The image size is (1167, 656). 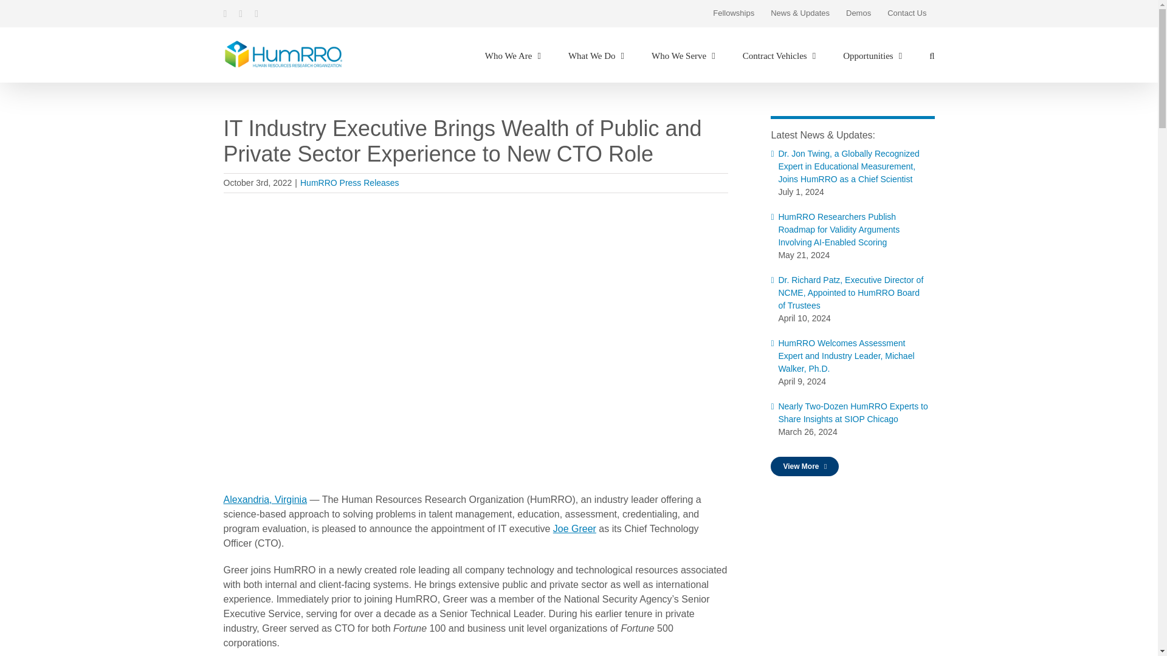 What do you see at coordinates (513, 54) in the screenshot?
I see `Who We Are` at bounding box center [513, 54].